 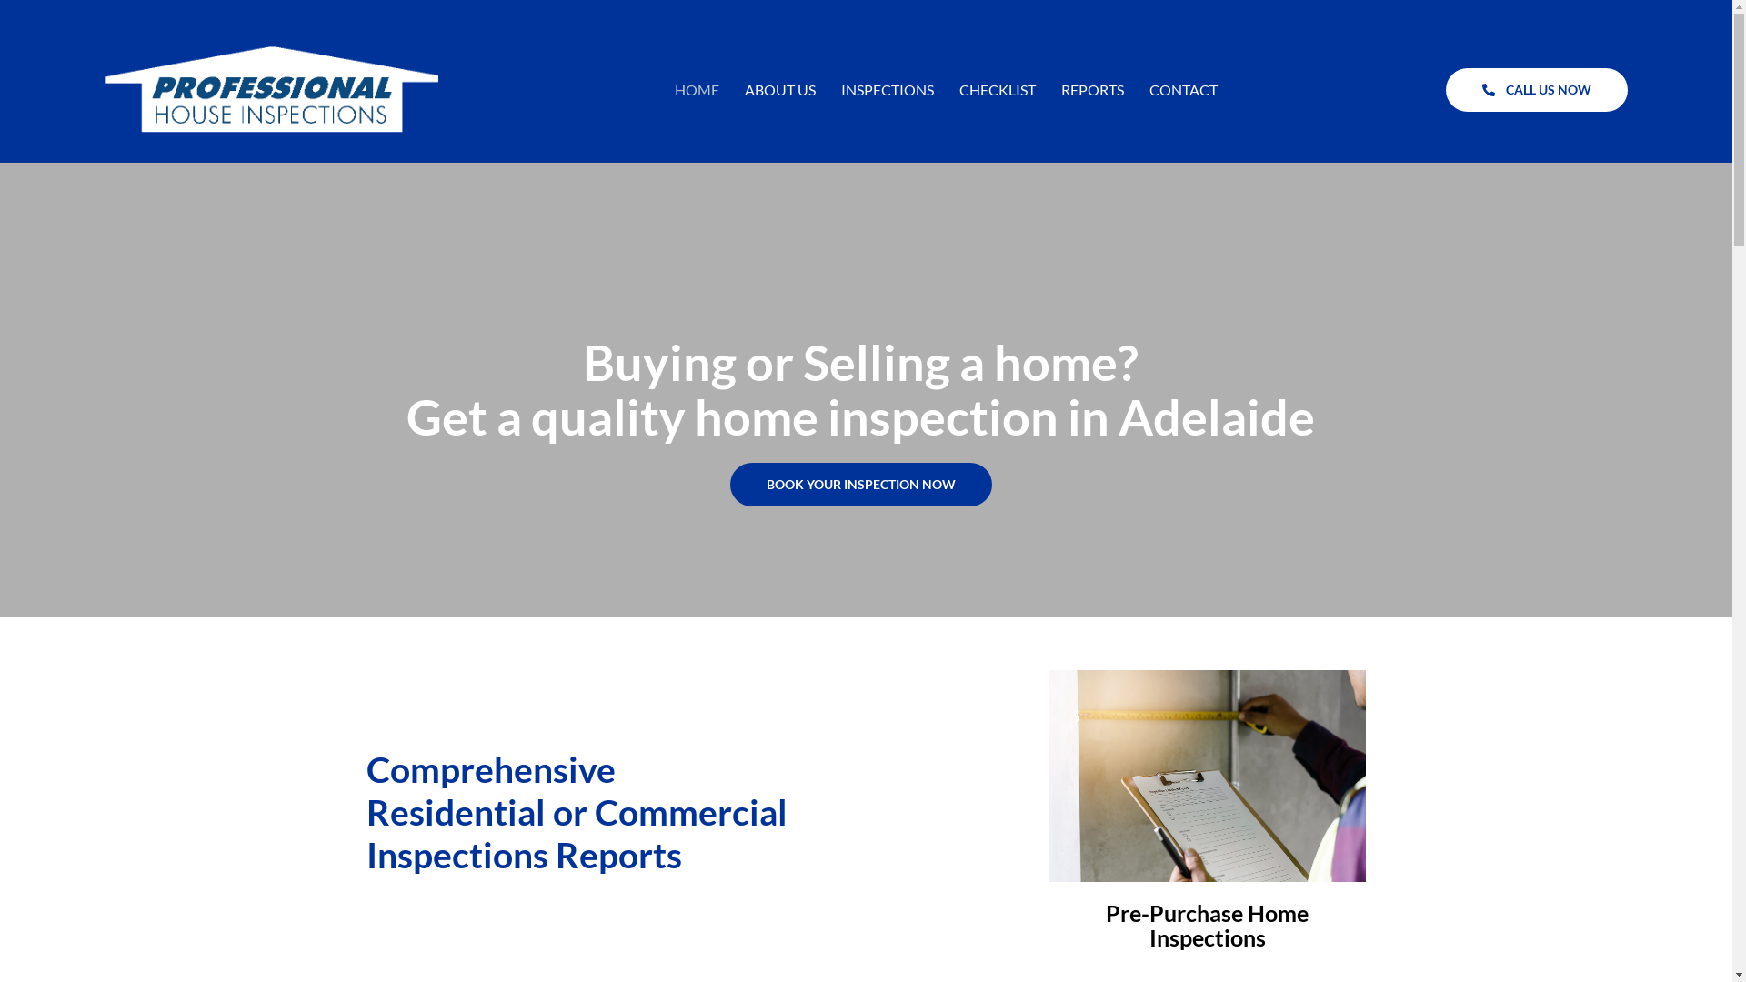 I want to click on ABOUT US, so click(x=780, y=74).